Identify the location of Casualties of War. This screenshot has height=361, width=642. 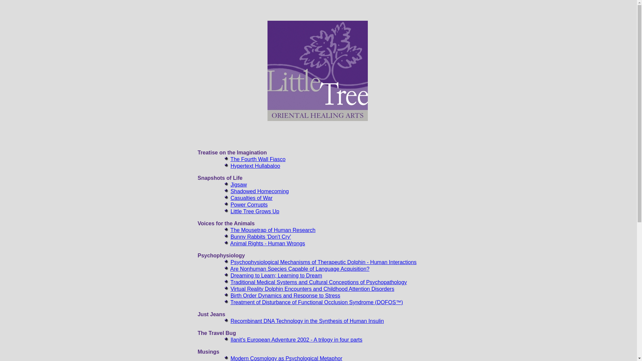
(251, 198).